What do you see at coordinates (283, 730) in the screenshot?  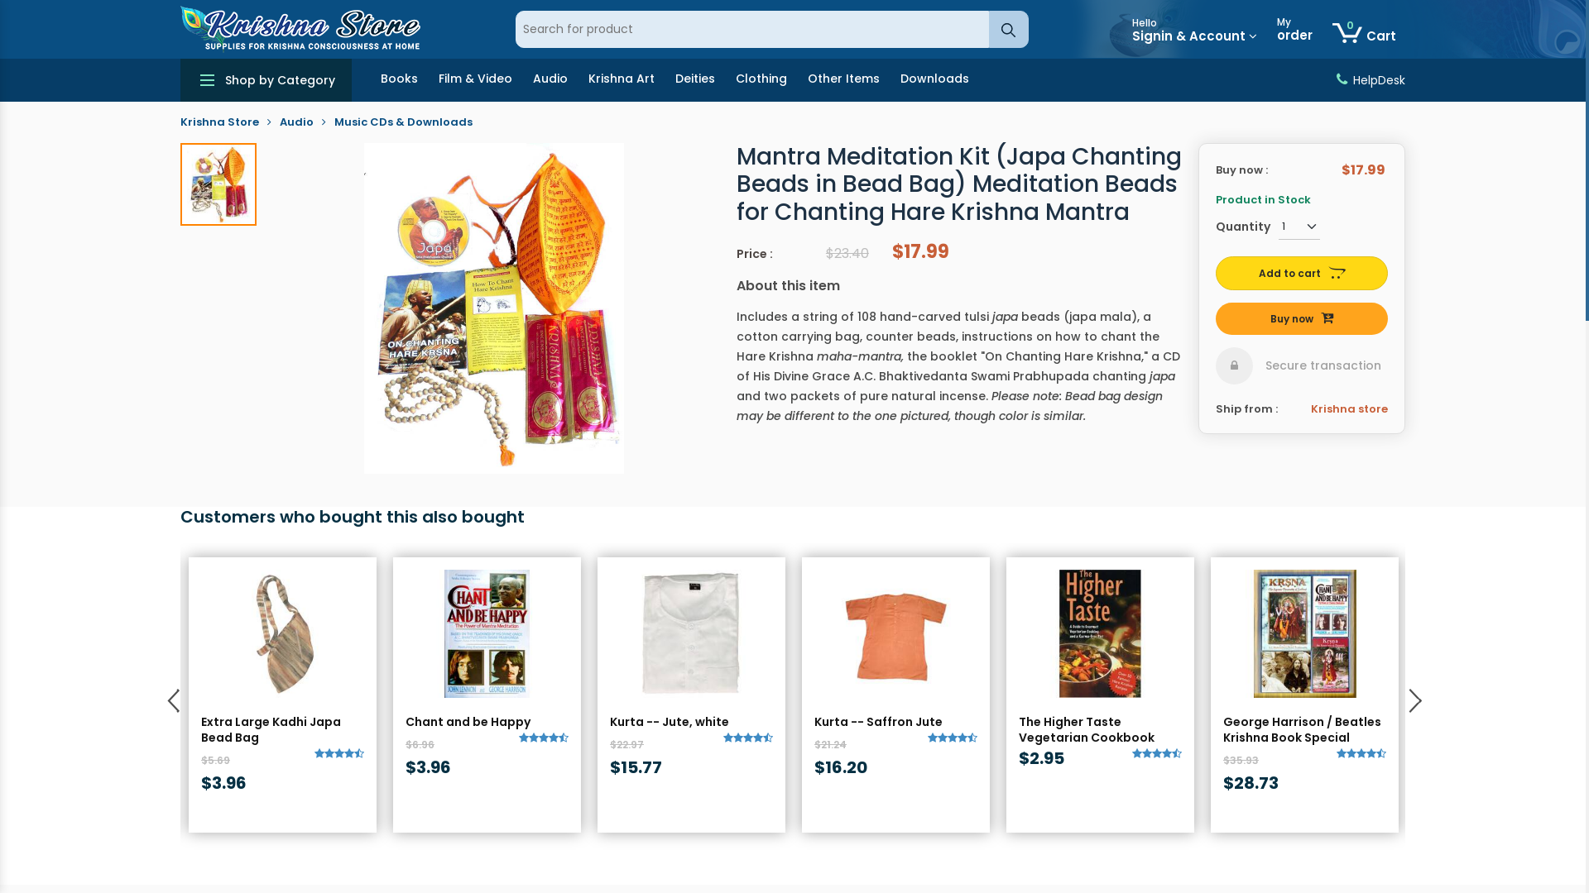 I see `Extra Large Kadhi Japa Bead Bag` at bounding box center [283, 730].